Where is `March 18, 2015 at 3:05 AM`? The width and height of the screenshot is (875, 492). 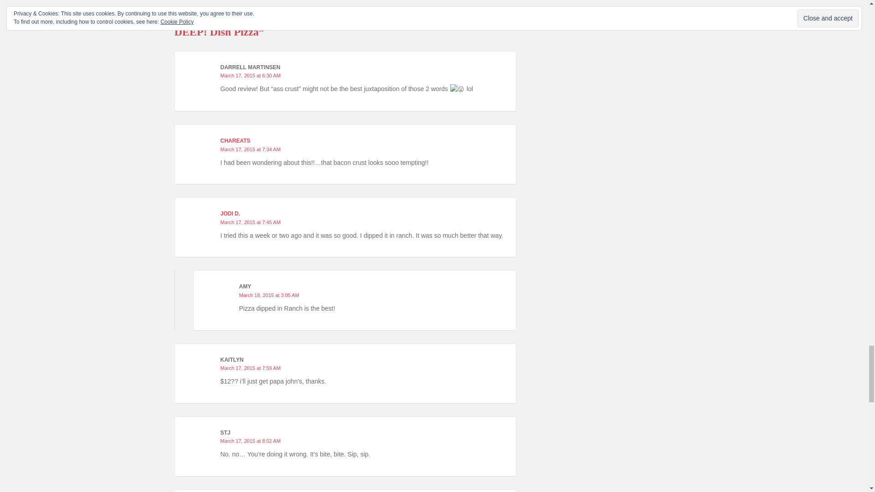
March 18, 2015 at 3:05 AM is located at coordinates (269, 295).